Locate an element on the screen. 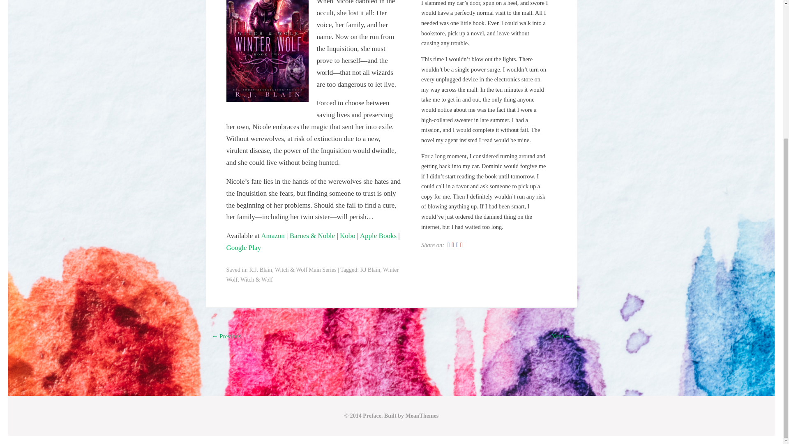 The image size is (789, 444). Apple Books is located at coordinates (378, 236).